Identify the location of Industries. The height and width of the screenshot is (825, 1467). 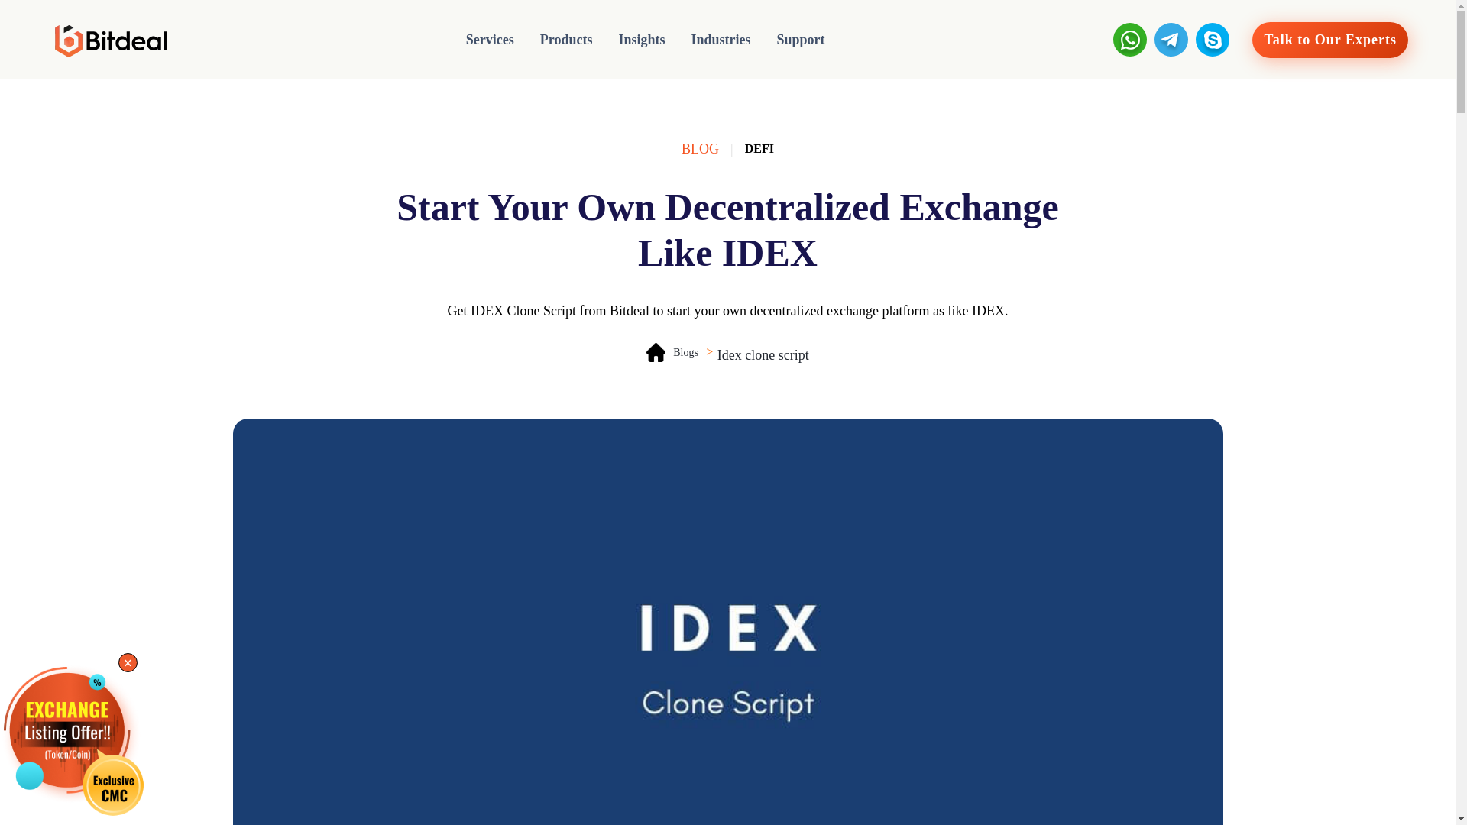
(721, 40).